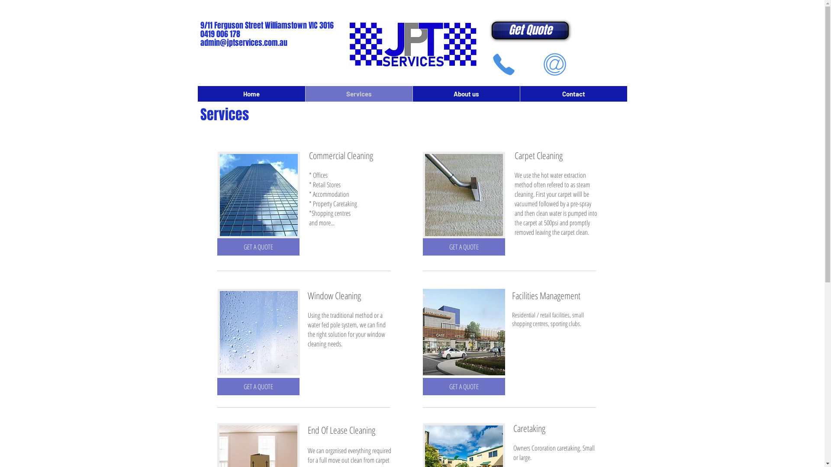 The height and width of the screenshot is (467, 831). What do you see at coordinates (258, 195) in the screenshot?
I see `office1.jpg` at bounding box center [258, 195].